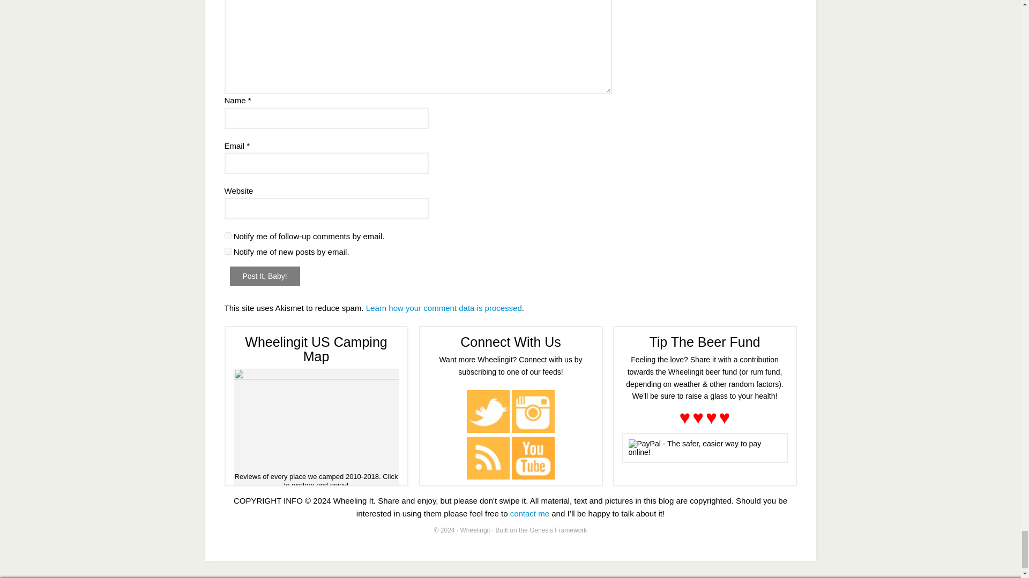  I want to click on Wheelingit US Camping Map, so click(316, 421).